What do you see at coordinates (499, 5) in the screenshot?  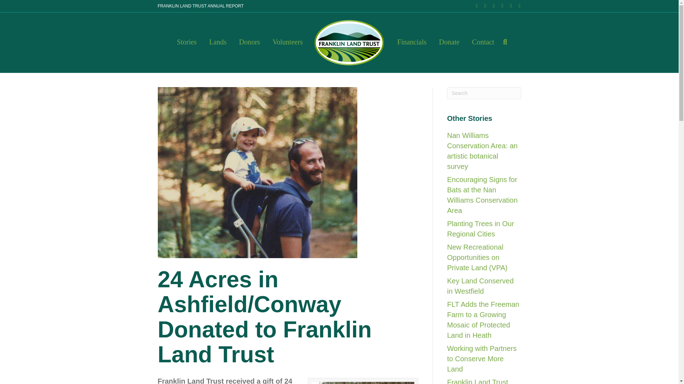 I see `Youtube` at bounding box center [499, 5].